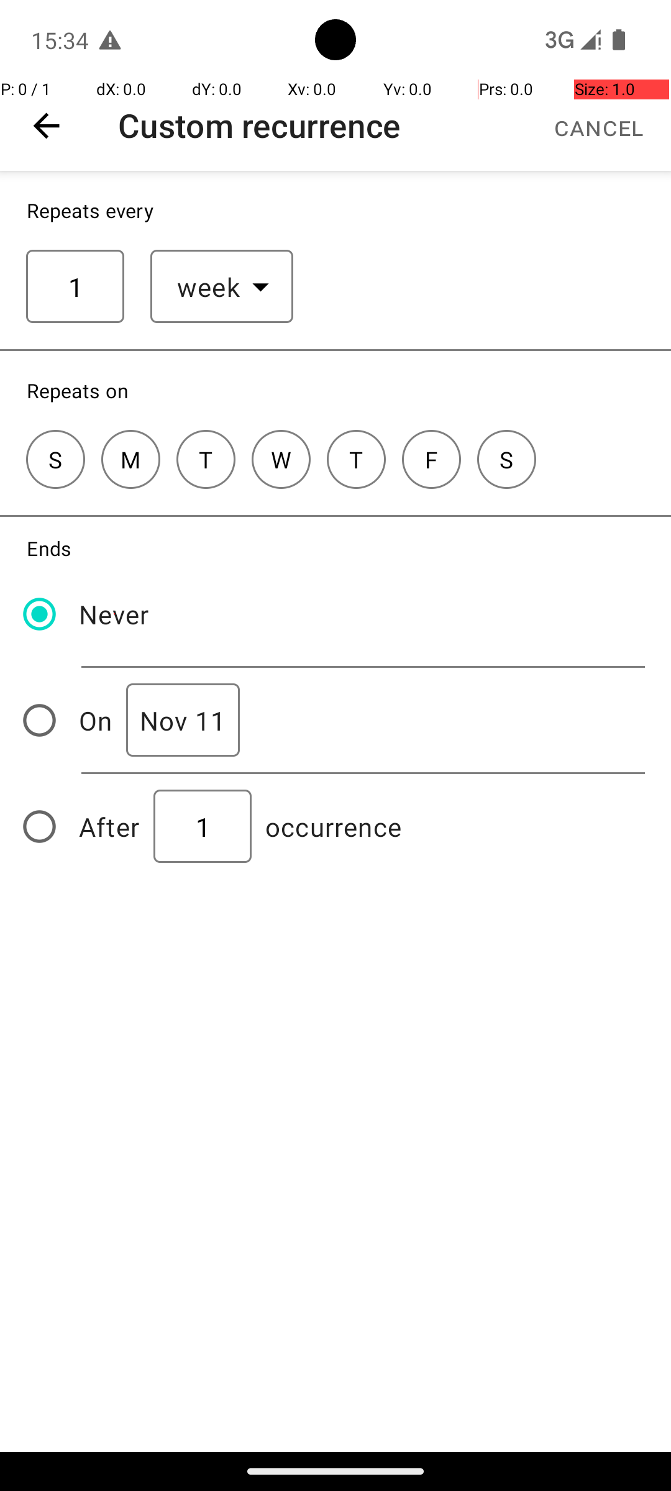 The height and width of the screenshot is (1491, 671). Describe the element at coordinates (49, 548) in the screenshot. I see `Ends` at that location.